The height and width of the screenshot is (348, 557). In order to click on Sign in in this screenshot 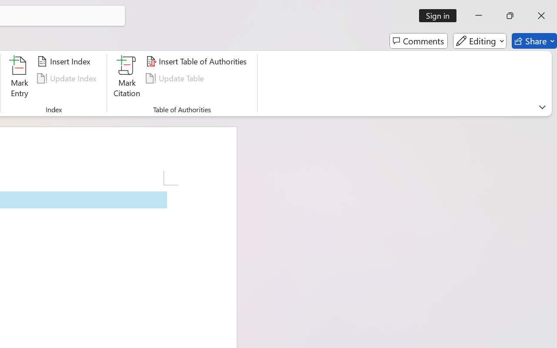, I will do `click(440, 16)`.